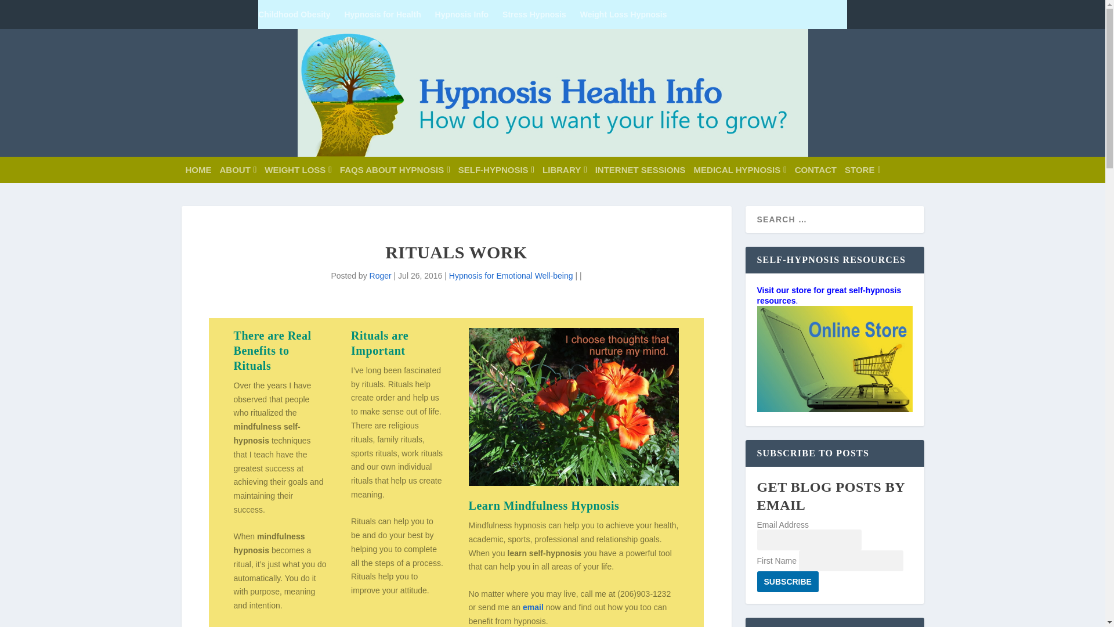 The width and height of the screenshot is (1114, 627). Describe the element at coordinates (565, 170) in the screenshot. I see `LIBRARY` at that location.